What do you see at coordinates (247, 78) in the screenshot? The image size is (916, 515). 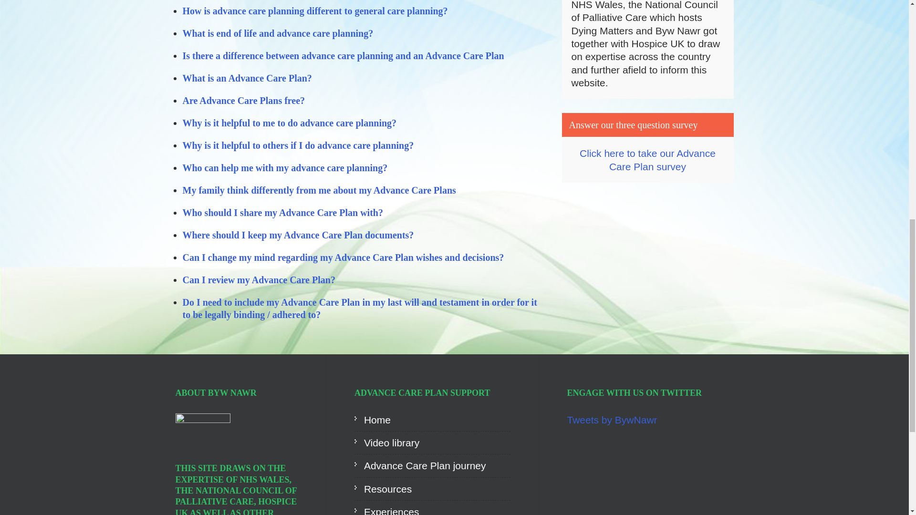 I see `What is an Advance Care Plan?` at bounding box center [247, 78].